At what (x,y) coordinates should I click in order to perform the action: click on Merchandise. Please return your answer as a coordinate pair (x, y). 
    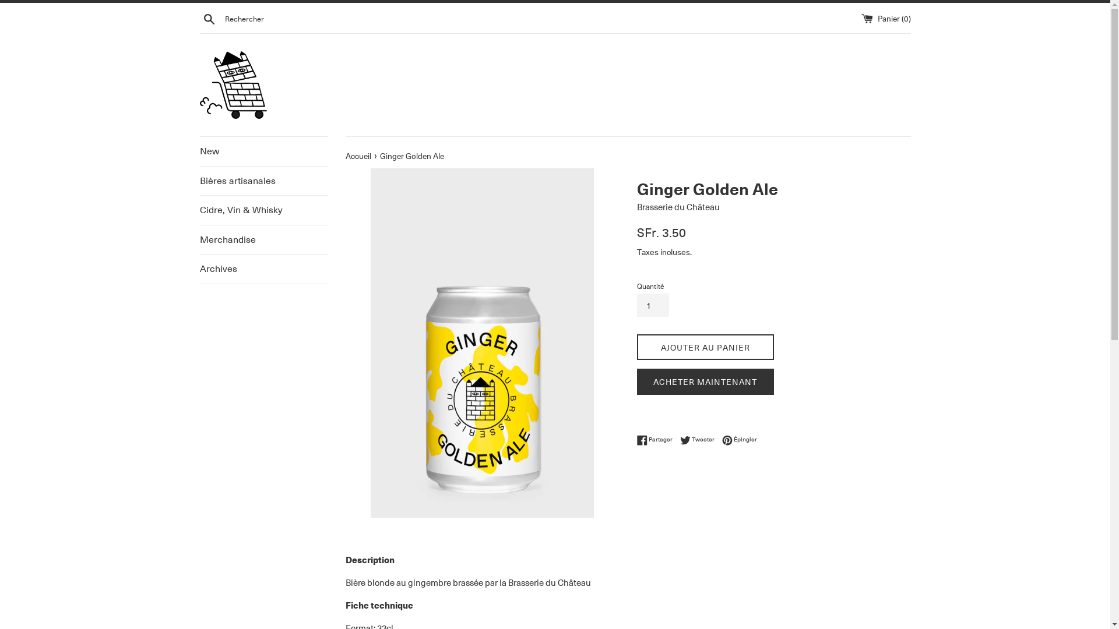
    Looking at the image, I should click on (263, 240).